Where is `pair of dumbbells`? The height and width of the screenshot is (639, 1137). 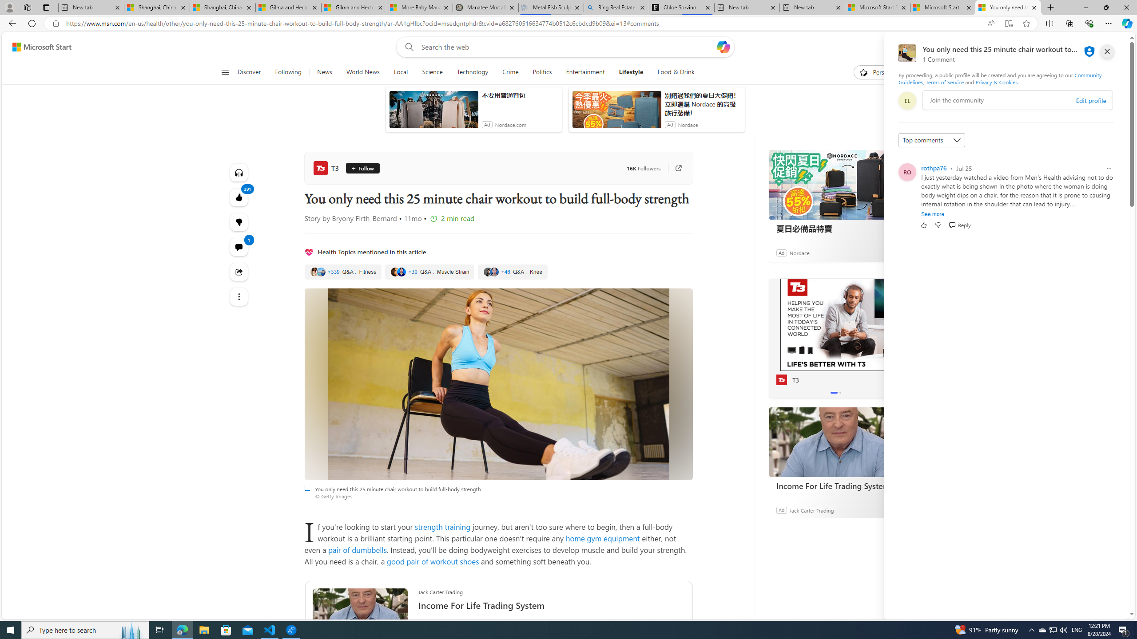 pair of dumbbells is located at coordinates (357, 549).